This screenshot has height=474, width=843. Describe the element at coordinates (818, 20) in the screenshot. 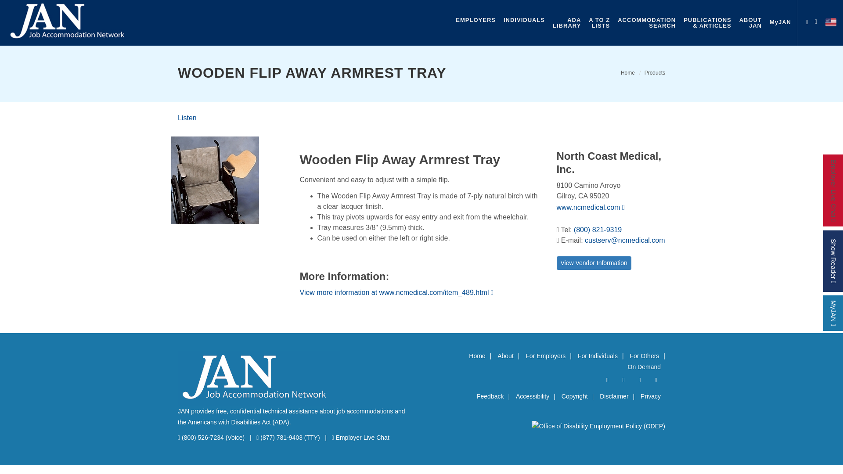

I see `Open Search` at that location.